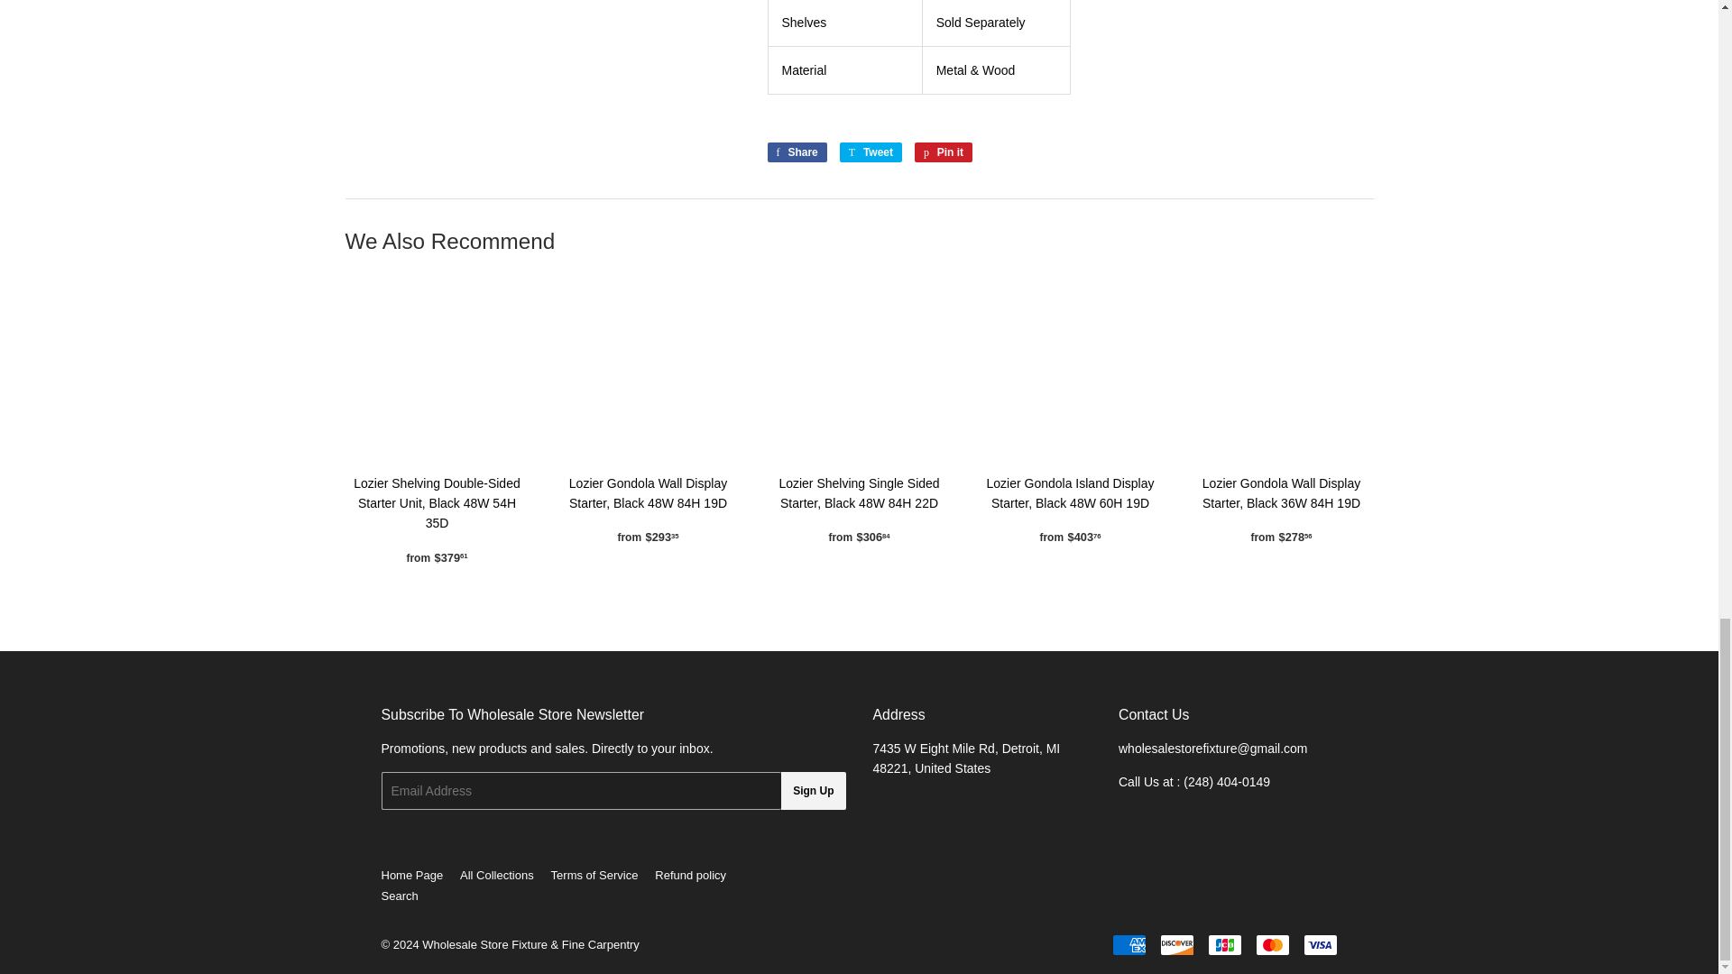 This screenshot has height=974, width=1732. I want to click on Home Page, so click(411, 875).